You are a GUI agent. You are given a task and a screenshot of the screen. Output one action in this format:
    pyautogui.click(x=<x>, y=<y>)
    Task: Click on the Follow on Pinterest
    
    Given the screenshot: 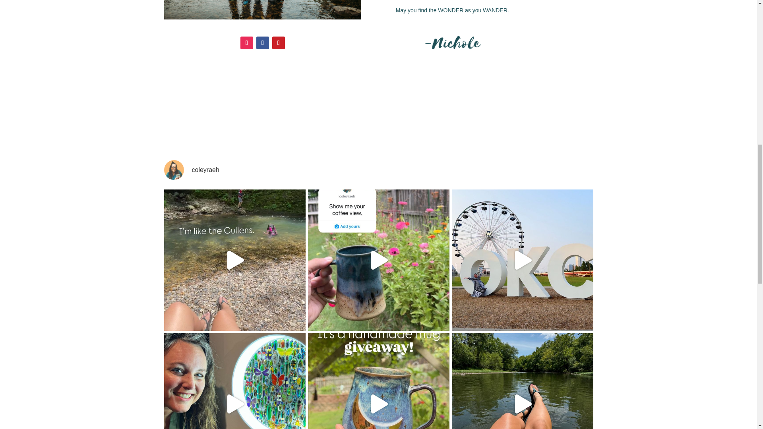 What is the action you would take?
    pyautogui.click(x=278, y=43)
    